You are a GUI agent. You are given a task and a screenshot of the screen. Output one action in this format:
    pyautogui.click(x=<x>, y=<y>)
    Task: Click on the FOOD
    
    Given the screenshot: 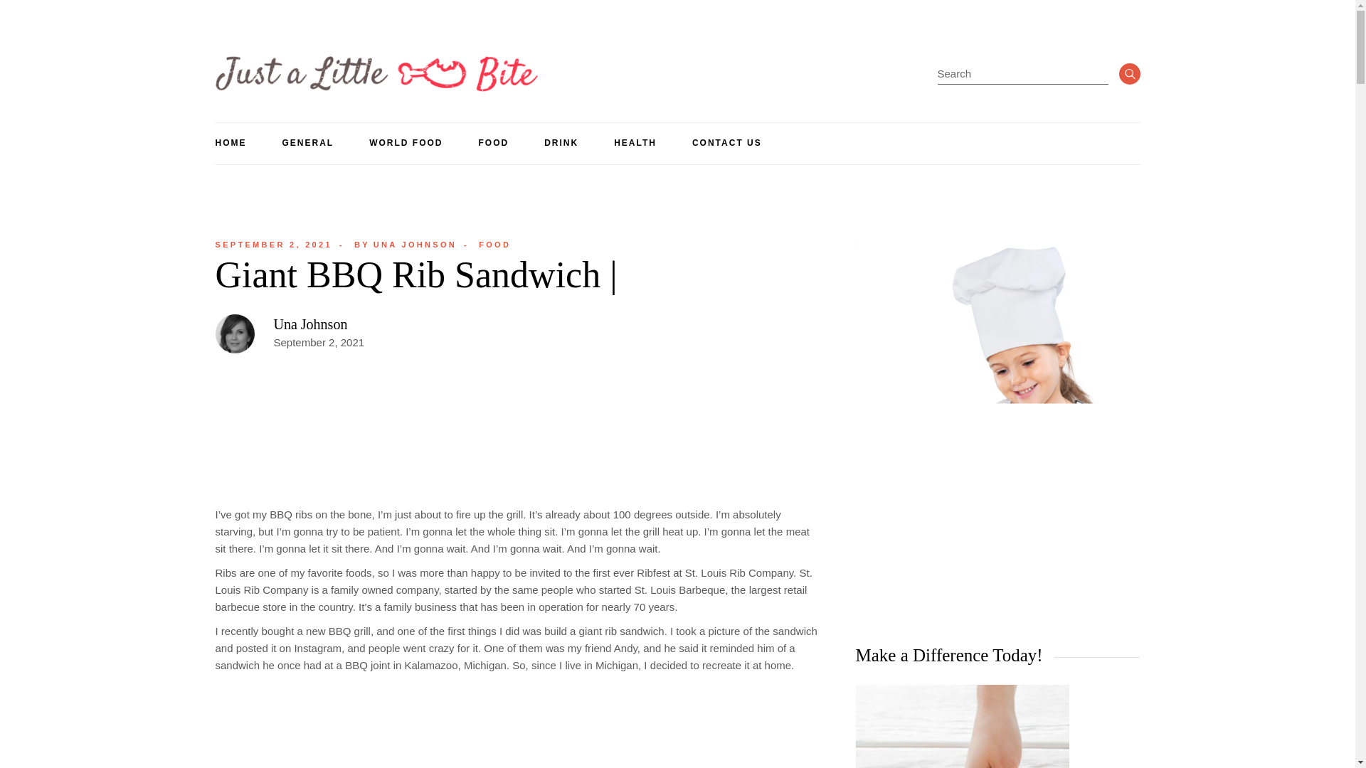 What is the action you would take?
    pyautogui.click(x=635, y=144)
    